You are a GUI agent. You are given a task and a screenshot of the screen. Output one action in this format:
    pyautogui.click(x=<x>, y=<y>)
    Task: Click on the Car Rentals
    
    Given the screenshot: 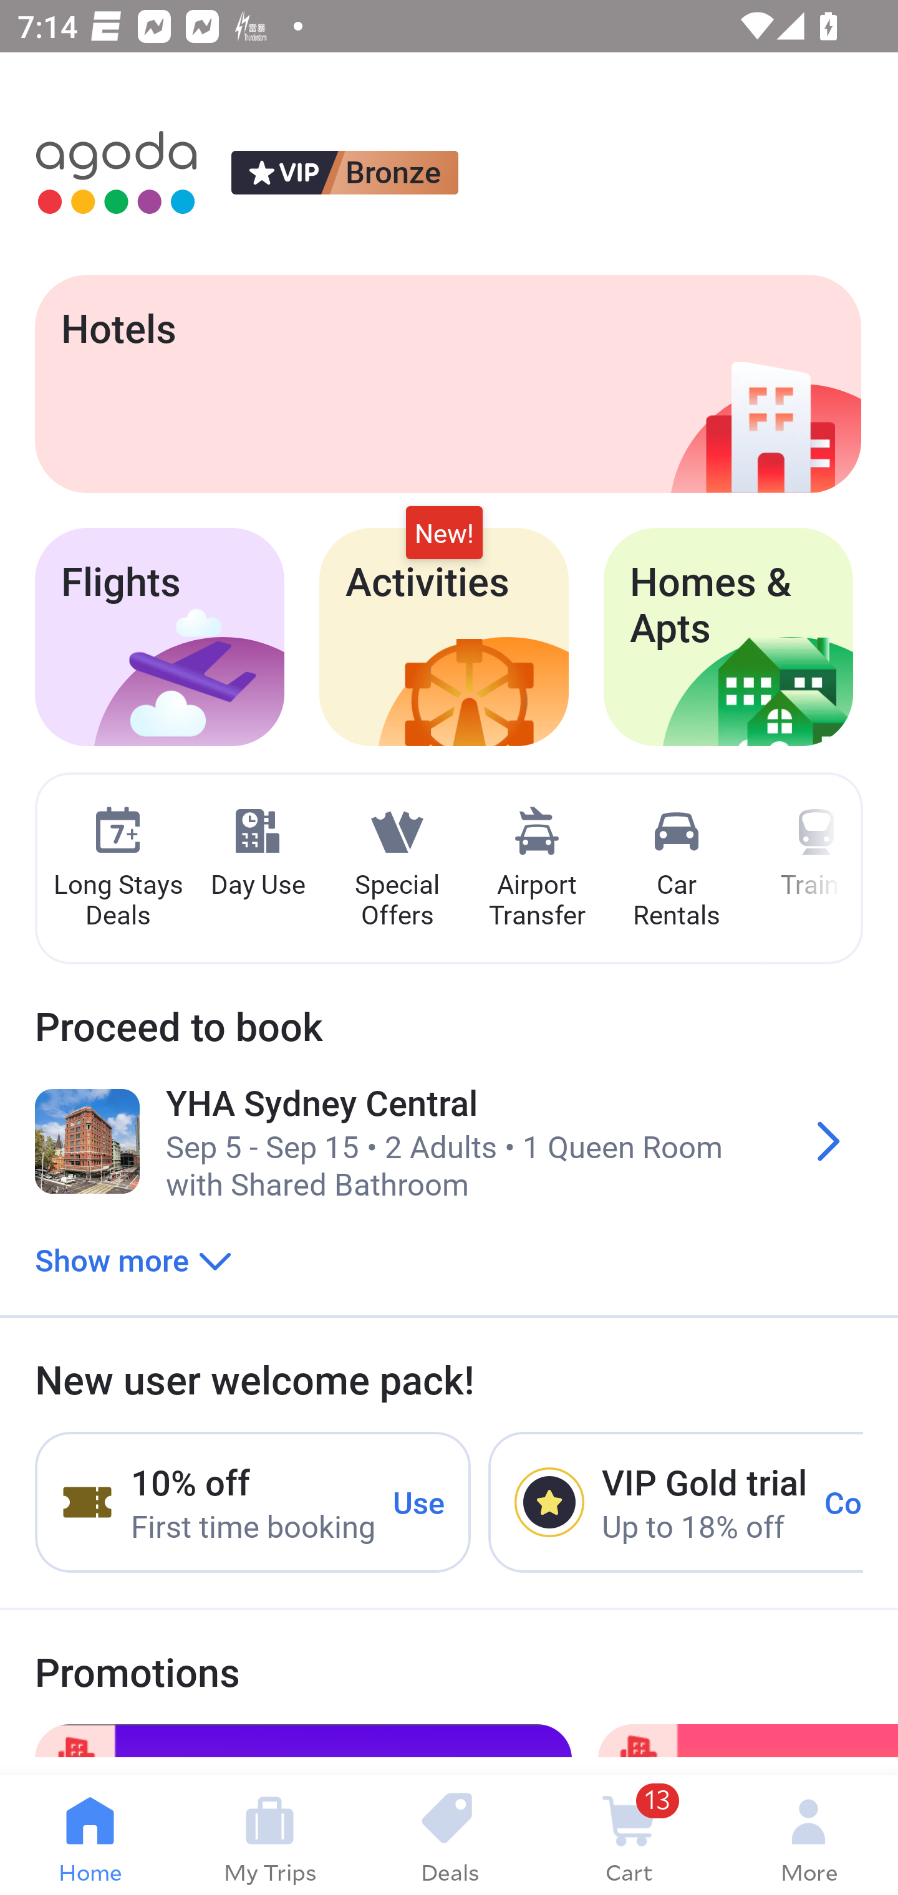 What is the action you would take?
    pyautogui.click(x=676, y=869)
    